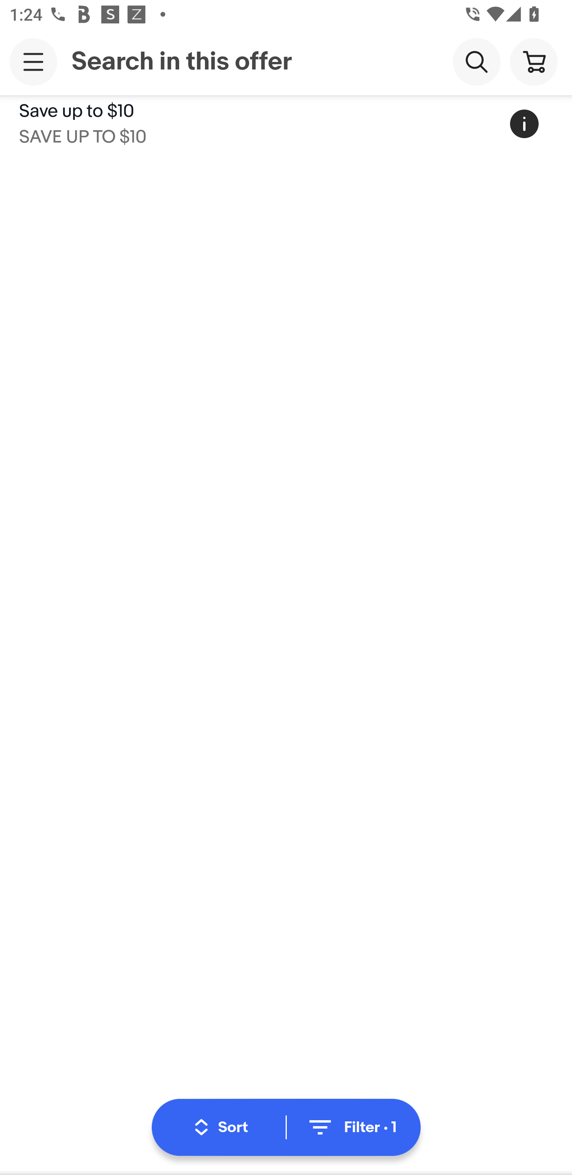 The image size is (572, 1175). What do you see at coordinates (83, 134) in the screenshot?
I see `SAVE UP TO $10` at bounding box center [83, 134].